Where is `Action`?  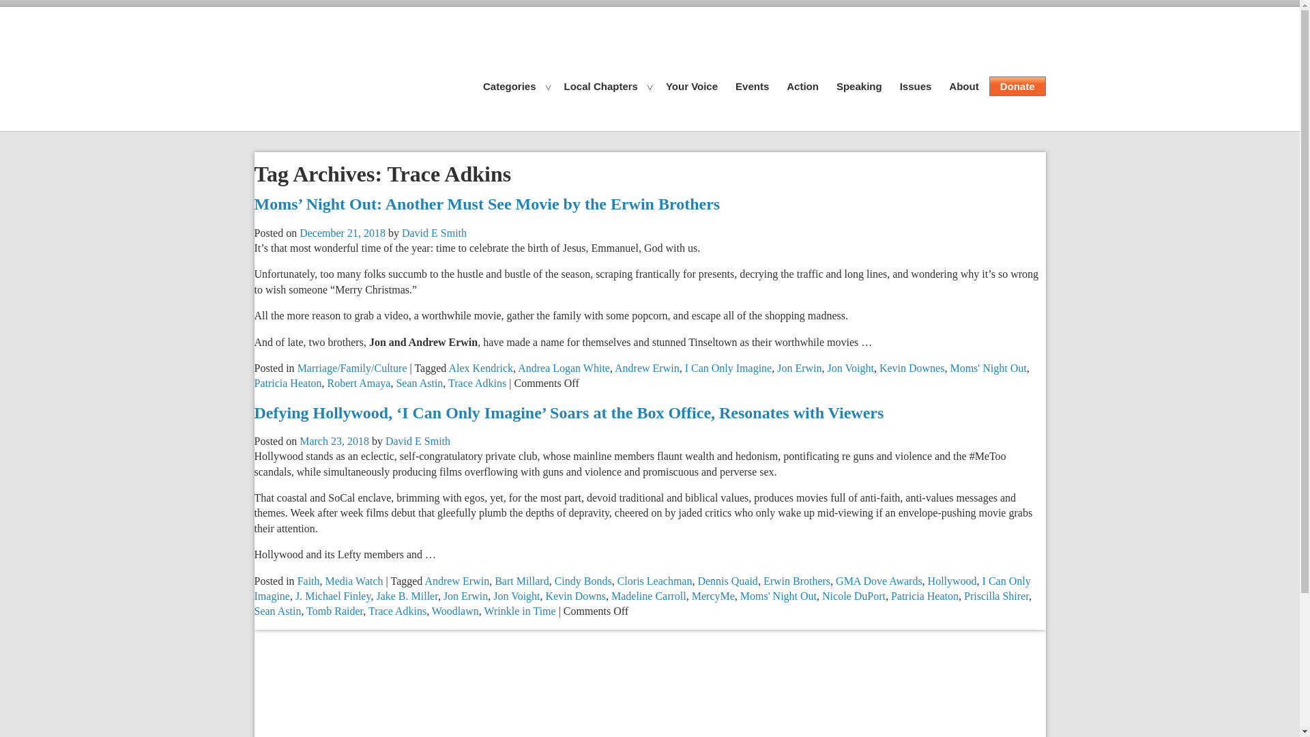
Action is located at coordinates (802, 86).